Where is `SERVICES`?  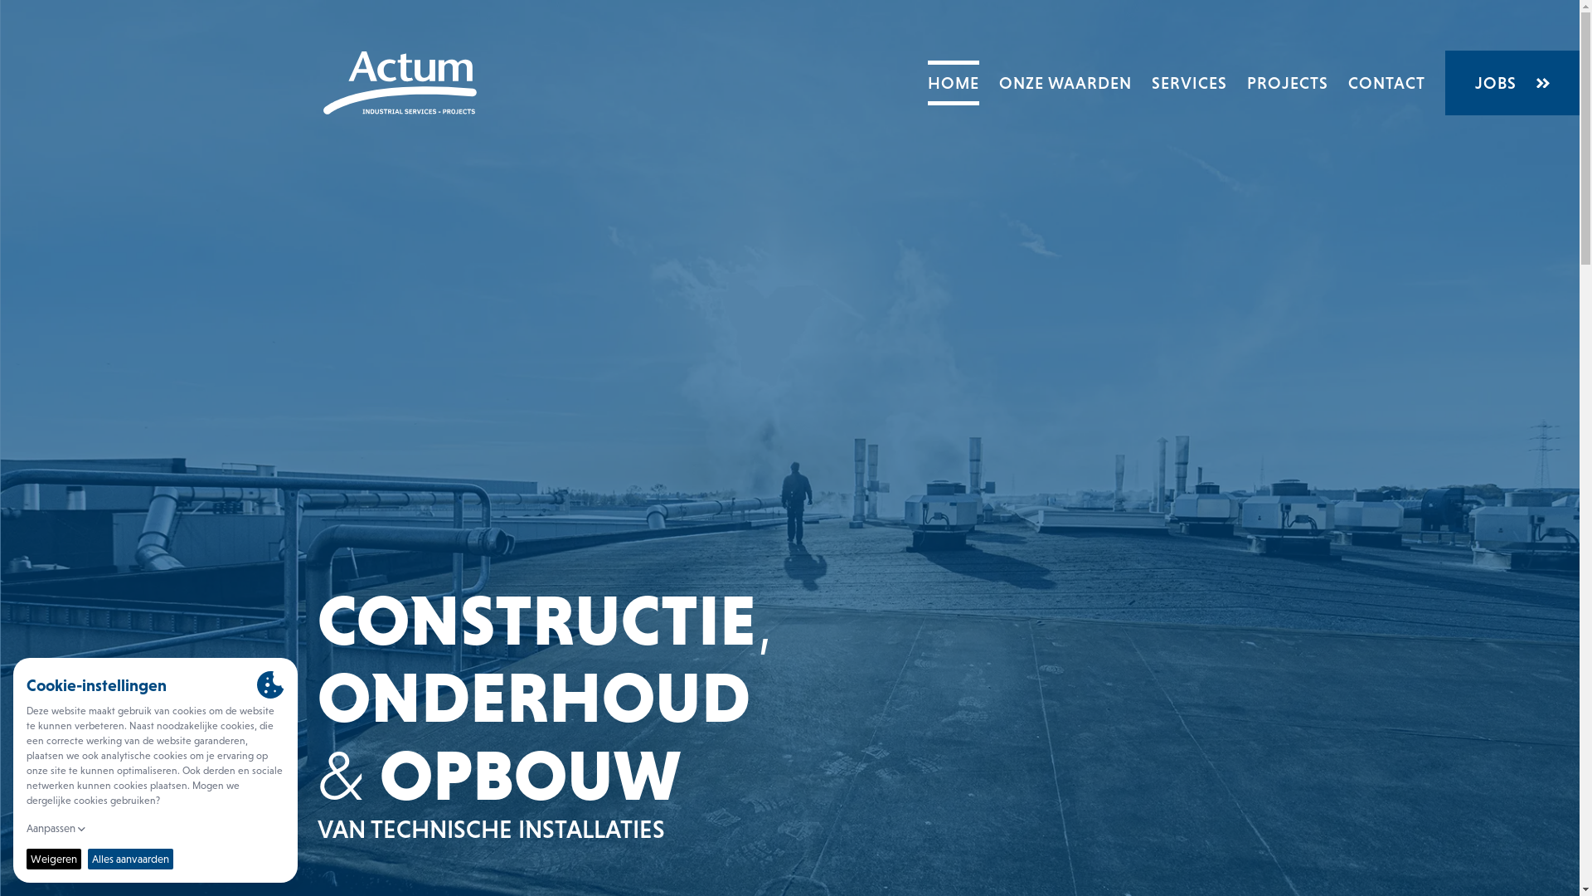 SERVICES is located at coordinates (1189, 83).